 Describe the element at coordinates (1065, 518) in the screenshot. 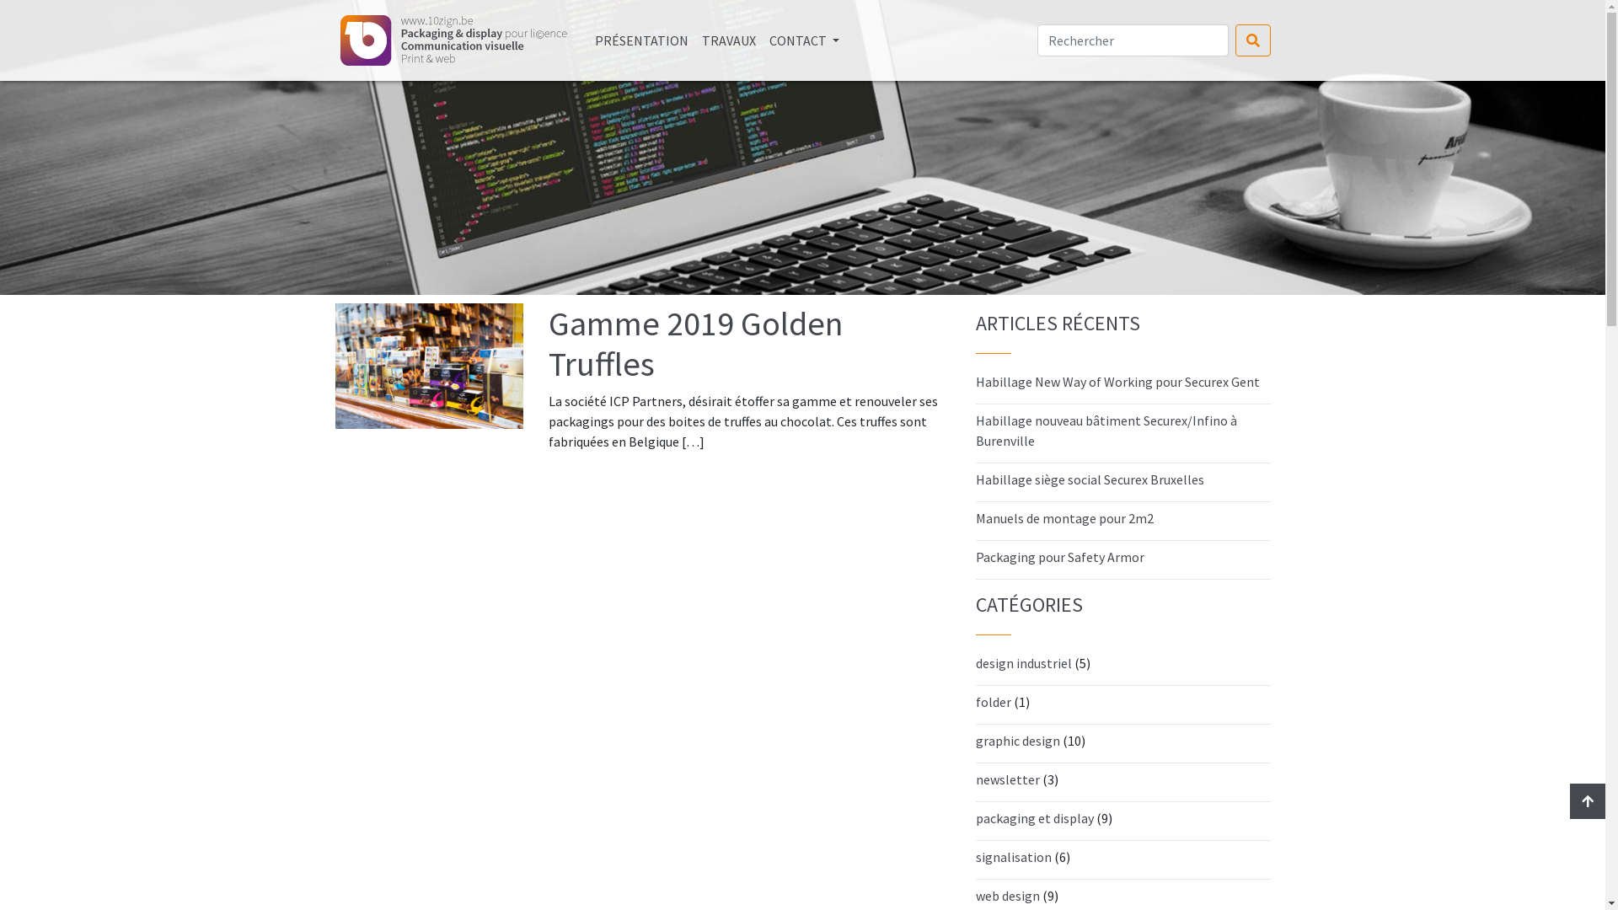

I see `Manuels de montage pour 2m2` at that location.